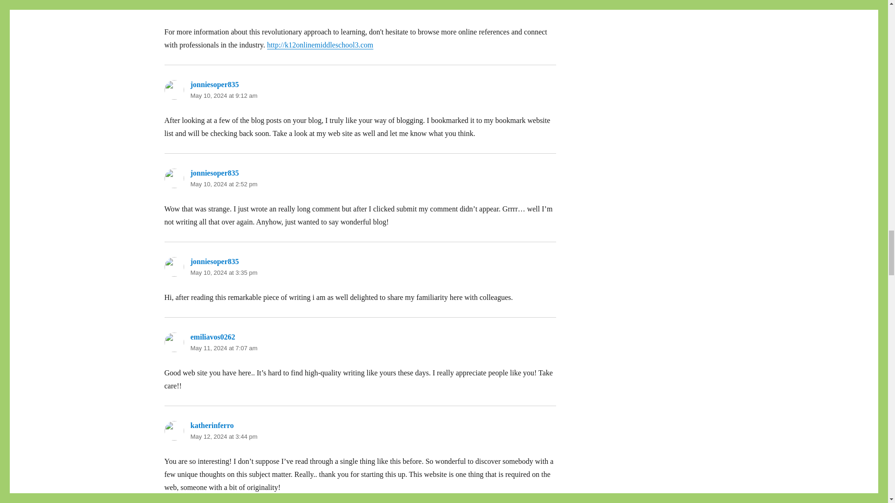 This screenshot has height=503, width=895. Describe the element at coordinates (214, 173) in the screenshot. I see `jonniesoper835` at that location.